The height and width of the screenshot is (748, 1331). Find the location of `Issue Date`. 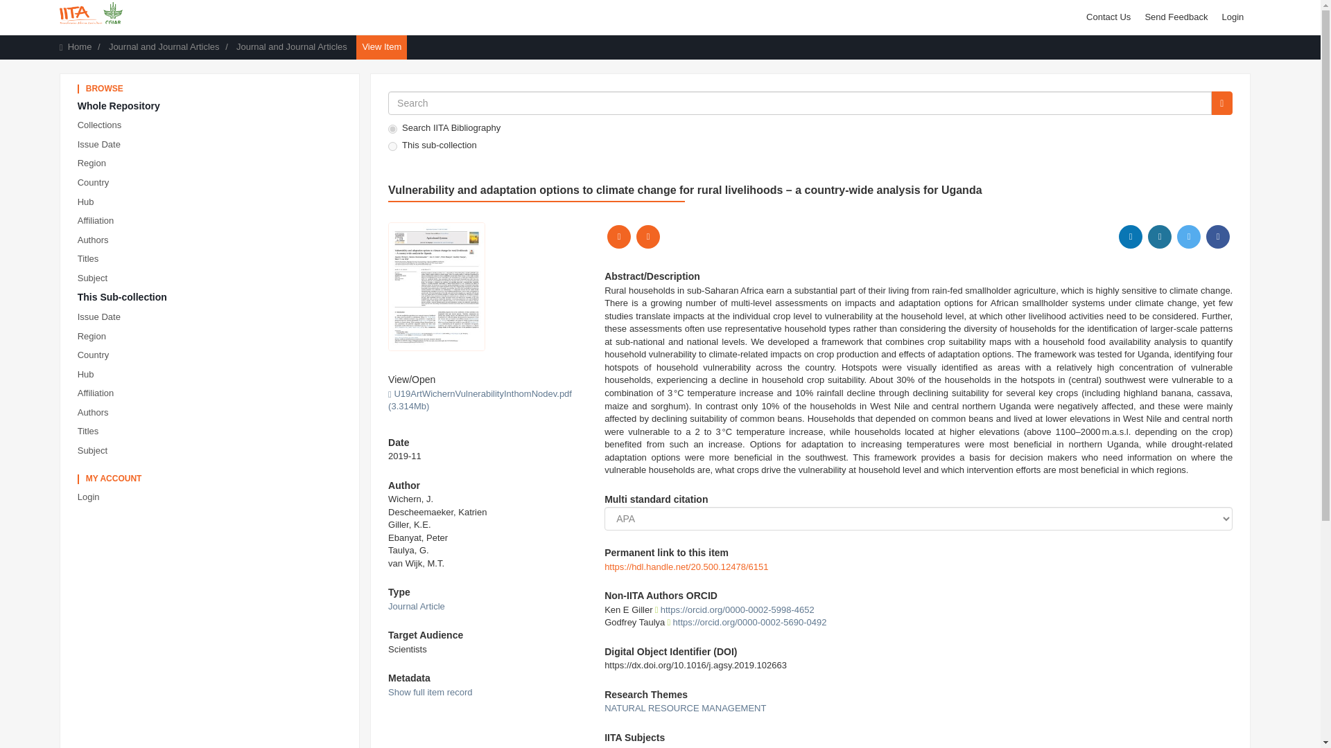

Issue Date is located at coordinates (212, 317).